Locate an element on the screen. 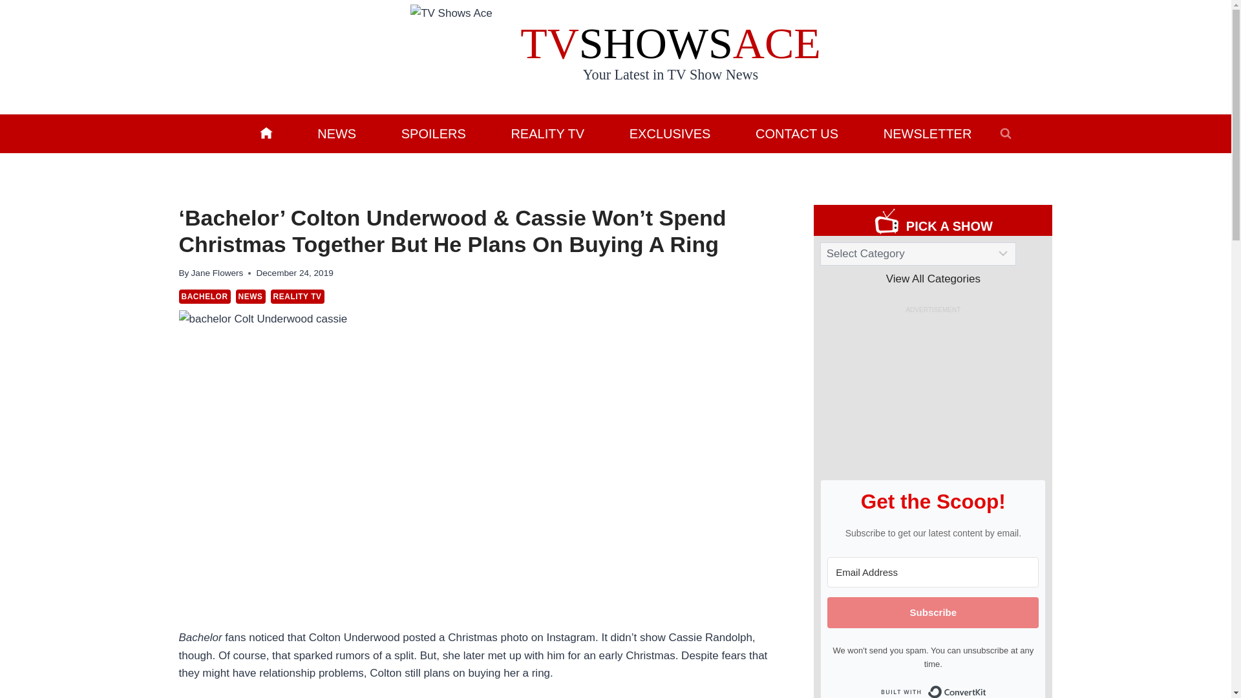 This screenshot has width=1241, height=698. BACHELOR is located at coordinates (204, 296).